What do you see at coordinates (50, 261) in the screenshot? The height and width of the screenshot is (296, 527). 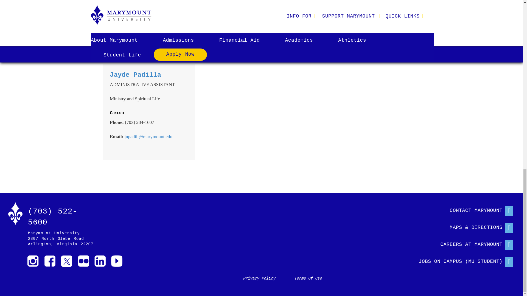 I see `facebook` at bounding box center [50, 261].